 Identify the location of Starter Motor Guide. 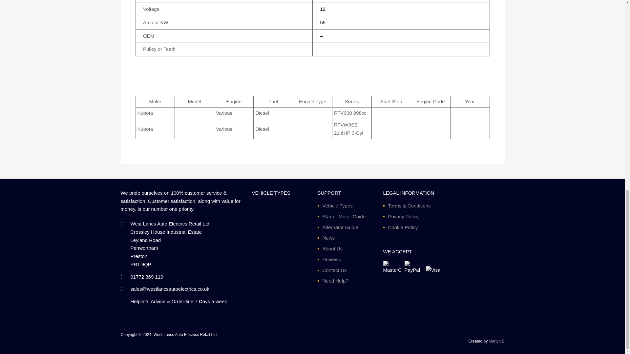
(344, 216).